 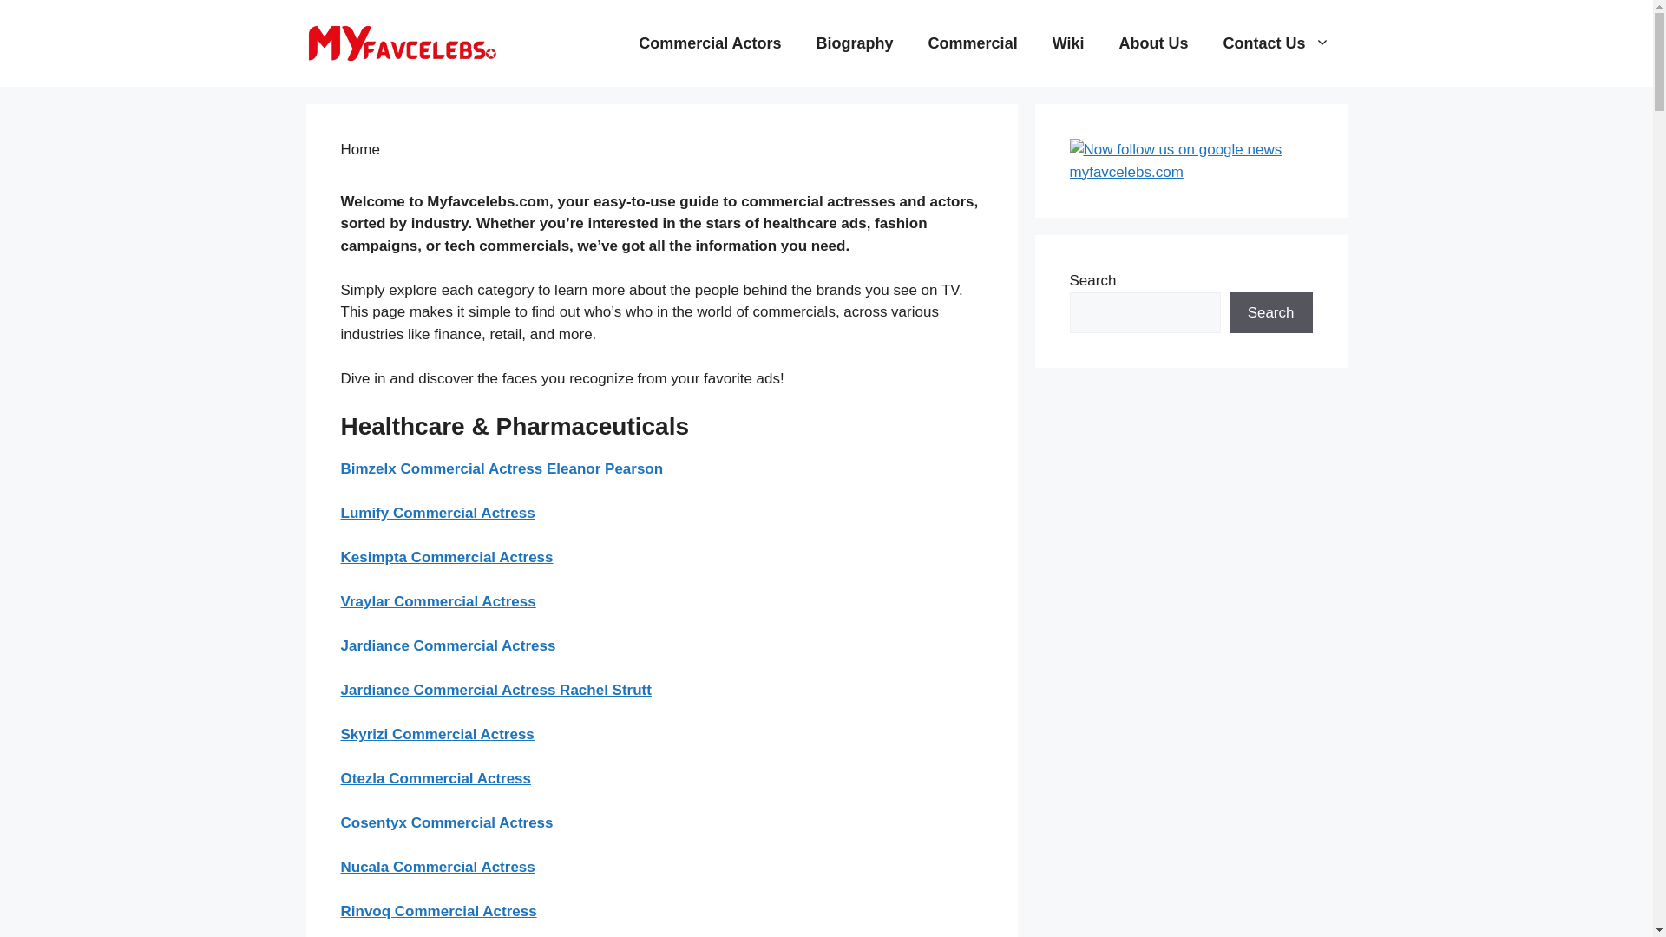 I want to click on Bimzelx Commercial Actress Eleanor Pearson, so click(x=502, y=468).